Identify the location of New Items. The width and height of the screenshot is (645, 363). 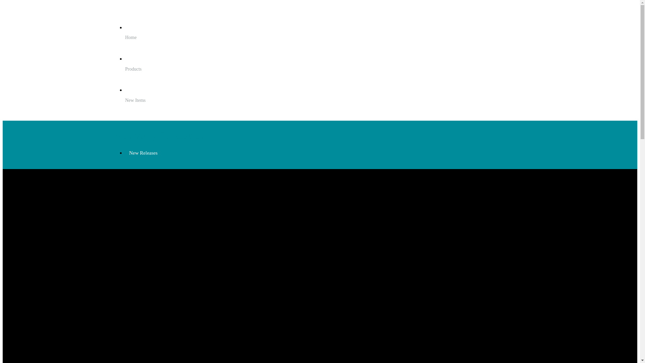
(327, 108).